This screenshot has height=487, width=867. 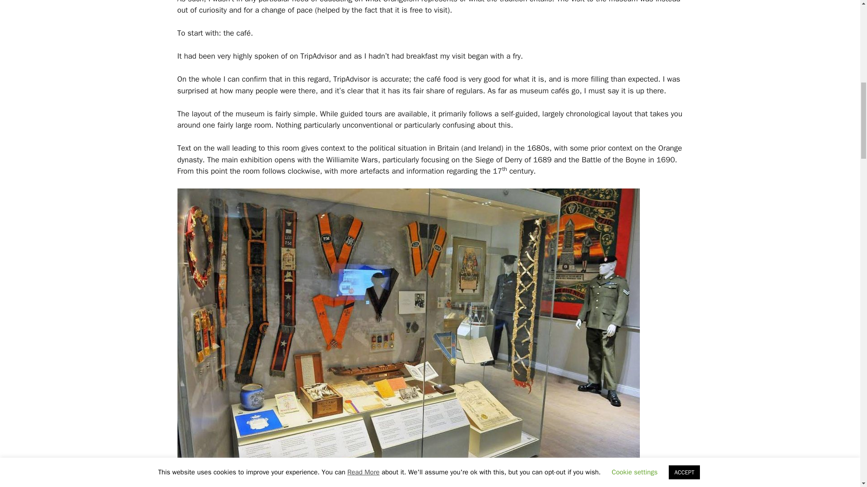 What do you see at coordinates (838, 428) in the screenshot?
I see `Scroll back to top` at bounding box center [838, 428].